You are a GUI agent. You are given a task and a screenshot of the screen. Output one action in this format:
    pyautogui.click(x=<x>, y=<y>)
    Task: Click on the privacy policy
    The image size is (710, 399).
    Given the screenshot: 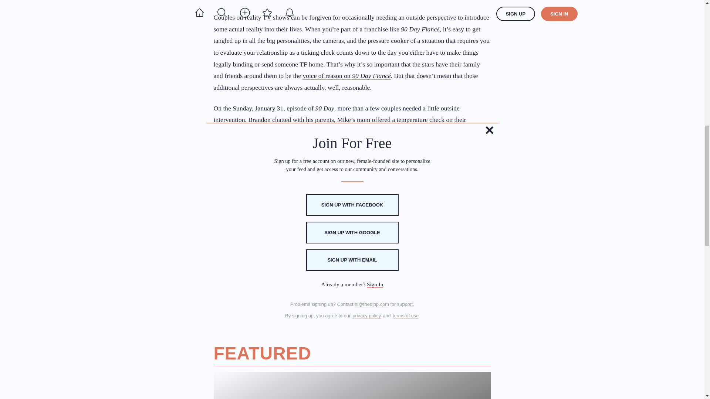 What is the action you would take?
    pyautogui.click(x=366, y=316)
    